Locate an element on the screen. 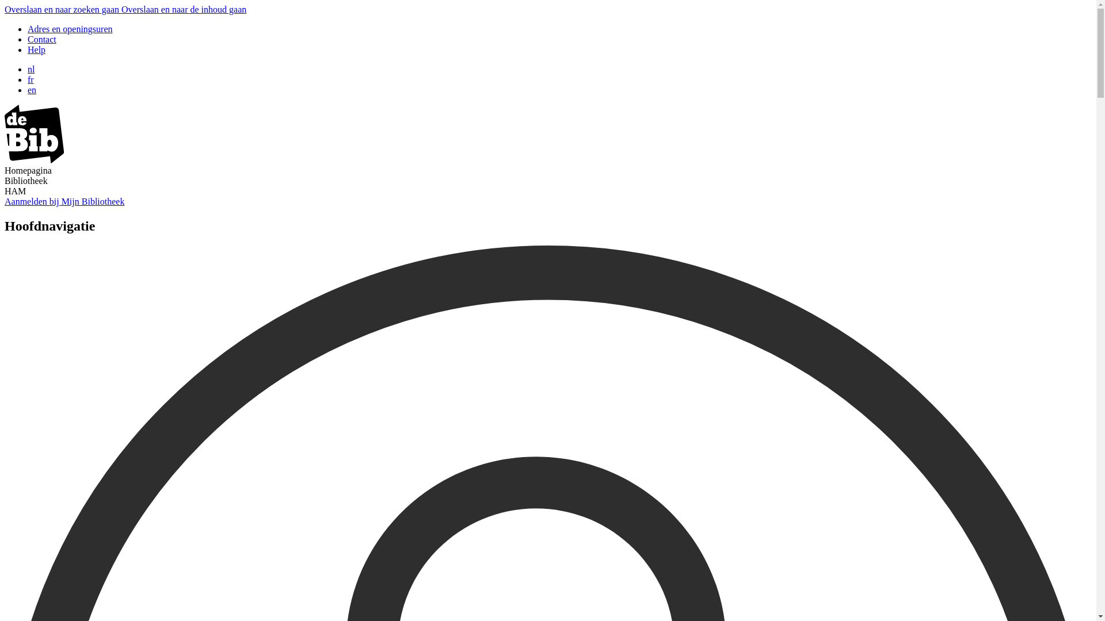 This screenshot has width=1105, height=621. Overslaan en naar zoeken gaan is located at coordinates (63, 9).